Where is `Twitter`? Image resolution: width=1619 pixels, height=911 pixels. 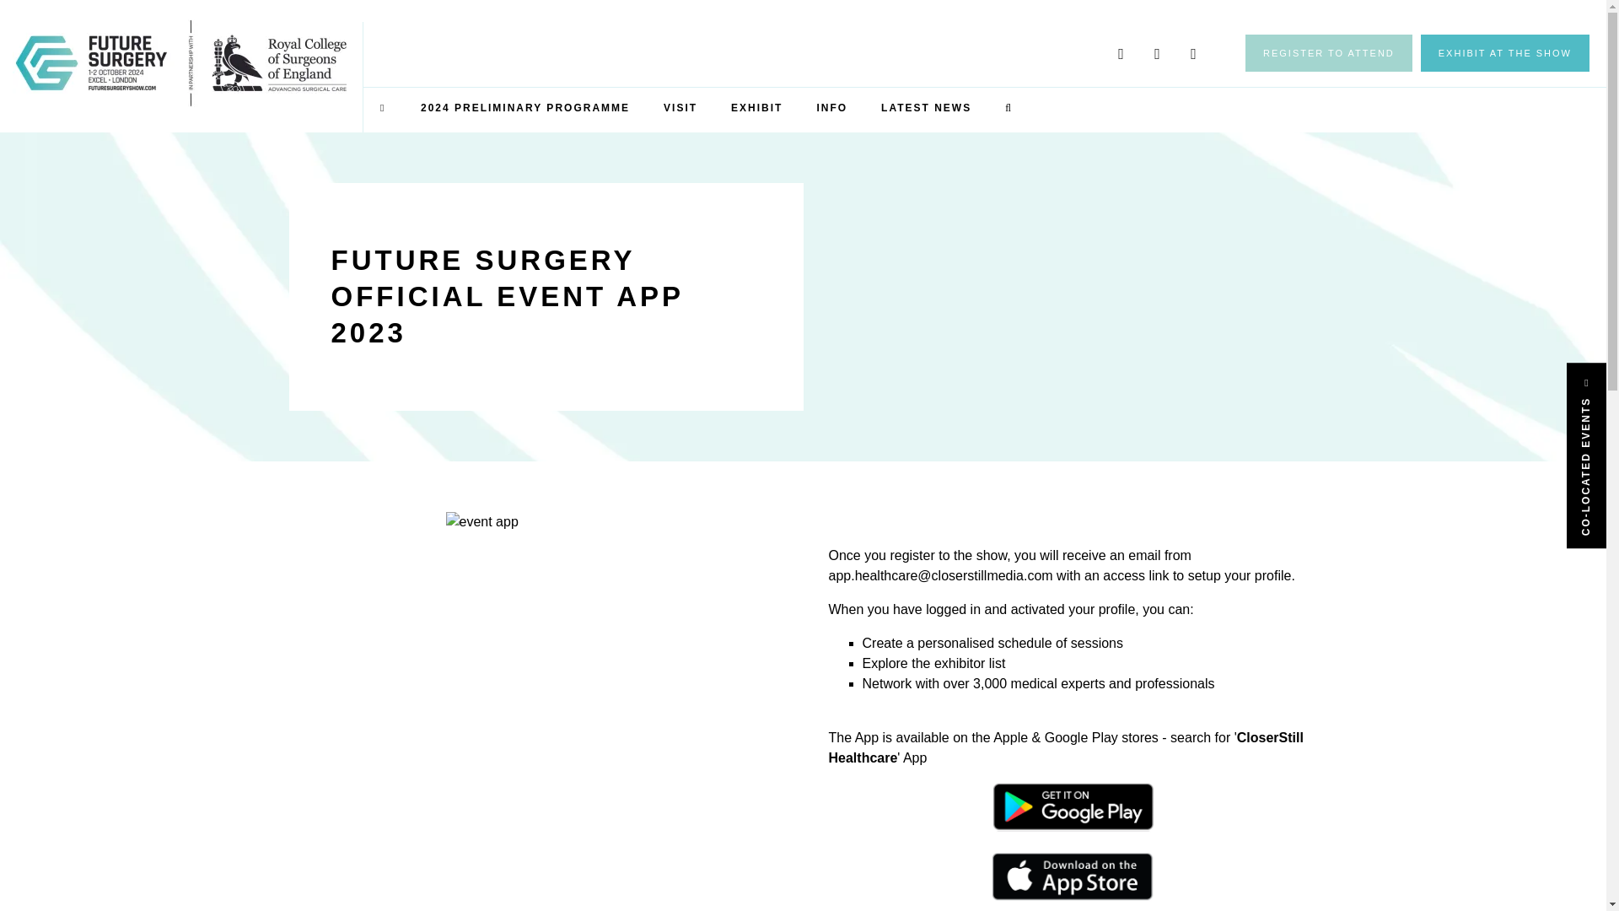
Twitter is located at coordinates (1121, 54).